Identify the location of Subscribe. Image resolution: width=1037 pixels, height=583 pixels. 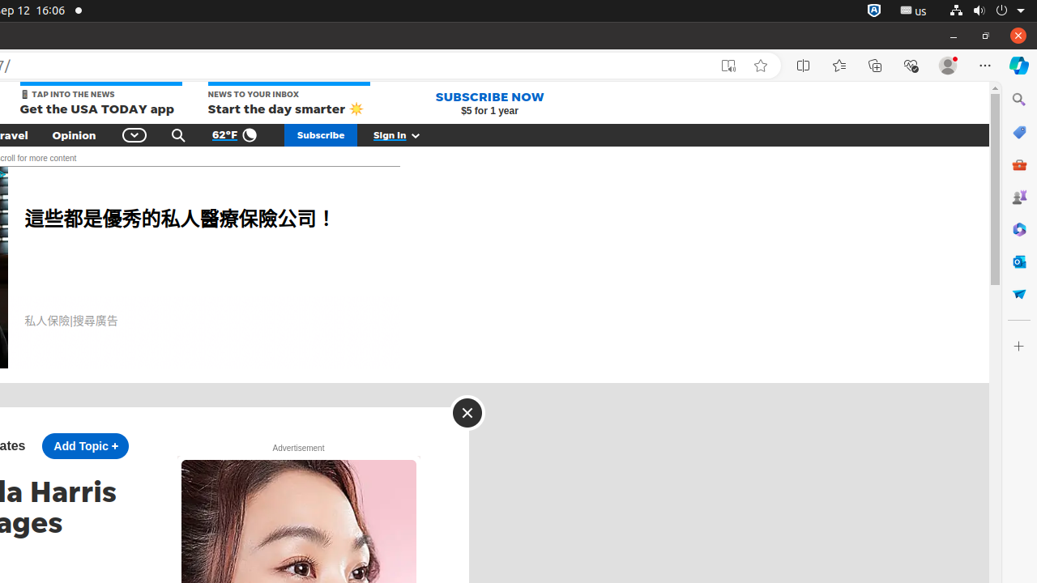
(321, 135).